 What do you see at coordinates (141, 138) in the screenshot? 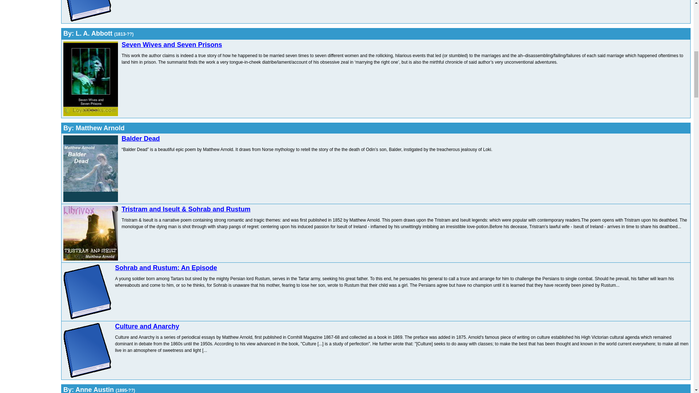
I see `Balder Dead` at bounding box center [141, 138].